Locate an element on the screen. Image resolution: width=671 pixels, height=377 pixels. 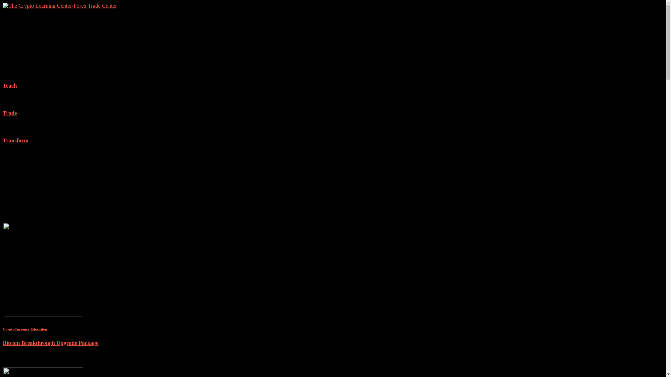
CryptoCurrency Education is located at coordinates (25, 329).